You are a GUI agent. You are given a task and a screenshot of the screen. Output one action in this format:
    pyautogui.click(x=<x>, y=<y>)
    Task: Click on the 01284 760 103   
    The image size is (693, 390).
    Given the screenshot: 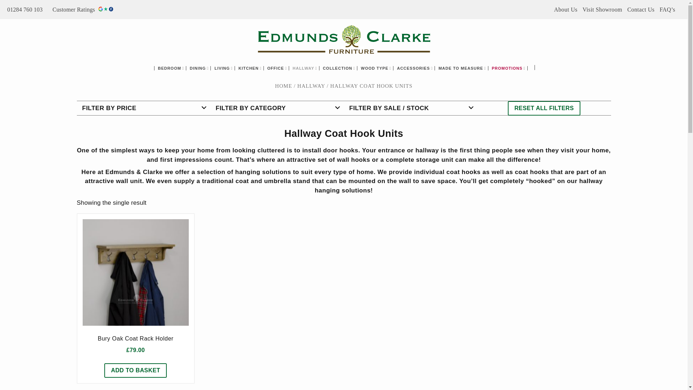 What is the action you would take?
    pyautogui.click(x=27, y=9)
    